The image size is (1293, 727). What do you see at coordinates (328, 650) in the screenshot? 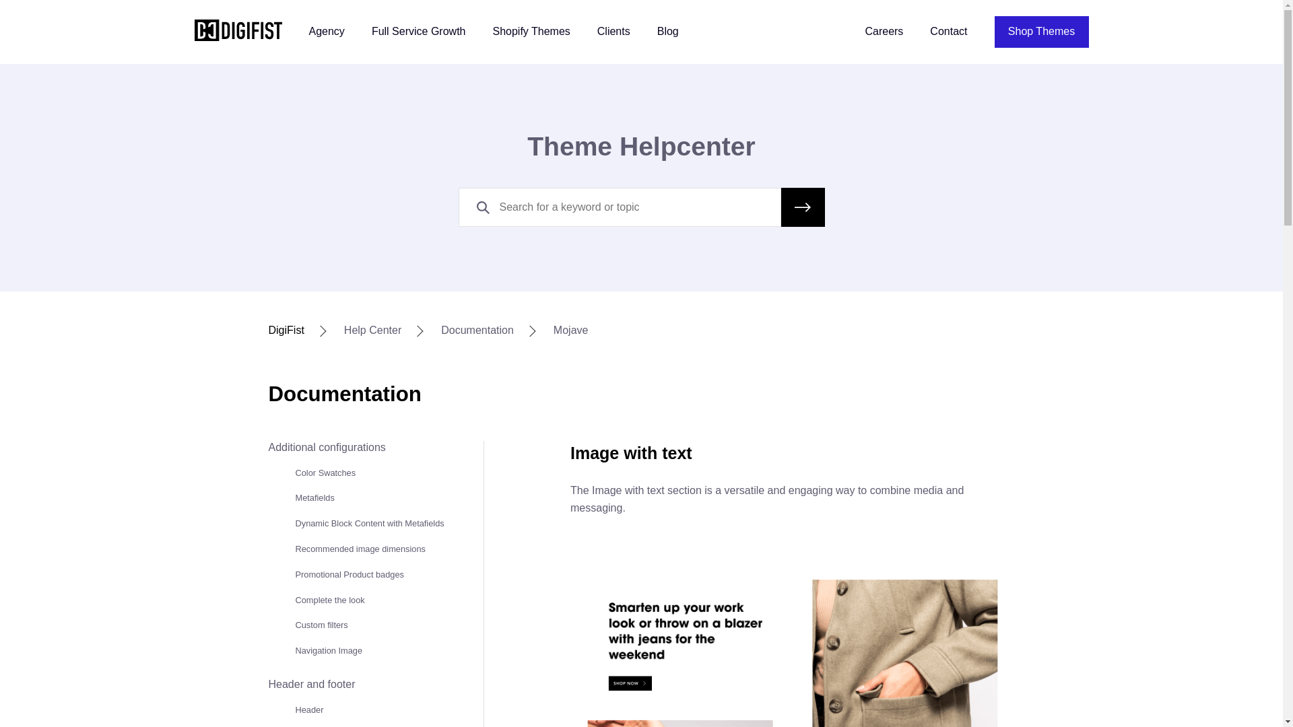
I see `Navigation Image` at bounding box center [328, 650].